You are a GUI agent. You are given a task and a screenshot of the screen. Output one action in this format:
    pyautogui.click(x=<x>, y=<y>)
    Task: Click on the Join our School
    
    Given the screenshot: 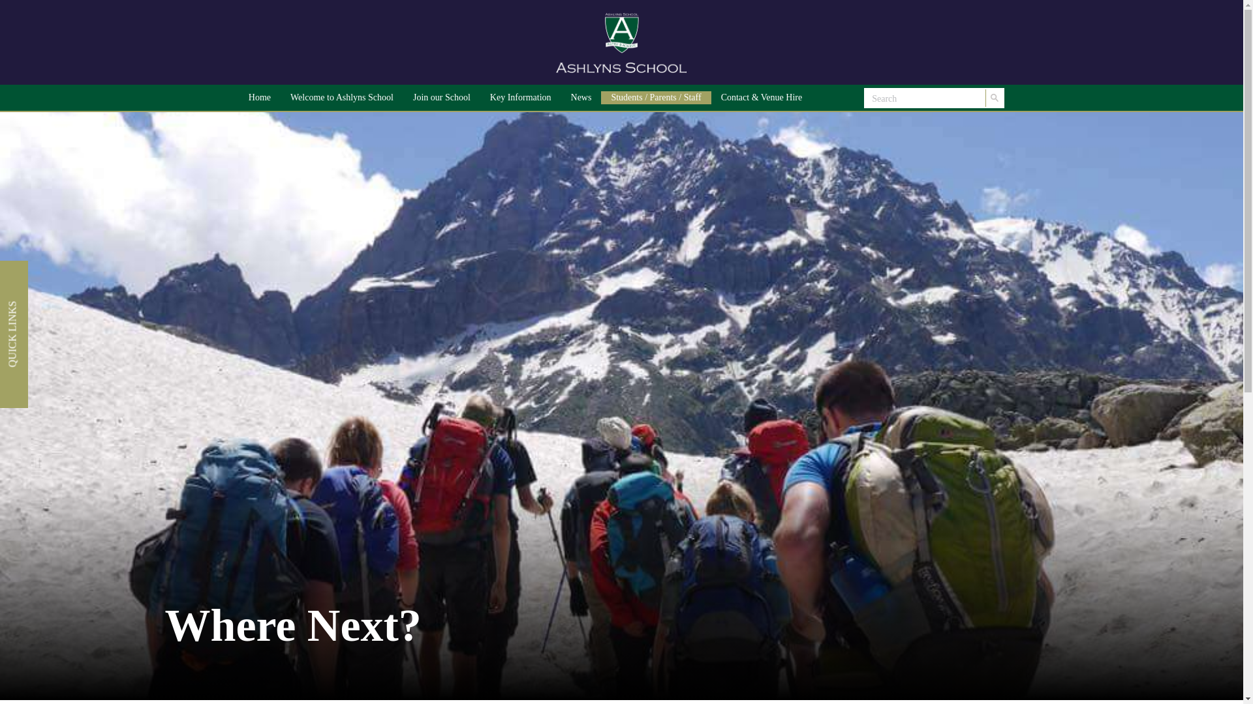 What is the action you would take?
    pyautogui.click(x=441, y=98)
    